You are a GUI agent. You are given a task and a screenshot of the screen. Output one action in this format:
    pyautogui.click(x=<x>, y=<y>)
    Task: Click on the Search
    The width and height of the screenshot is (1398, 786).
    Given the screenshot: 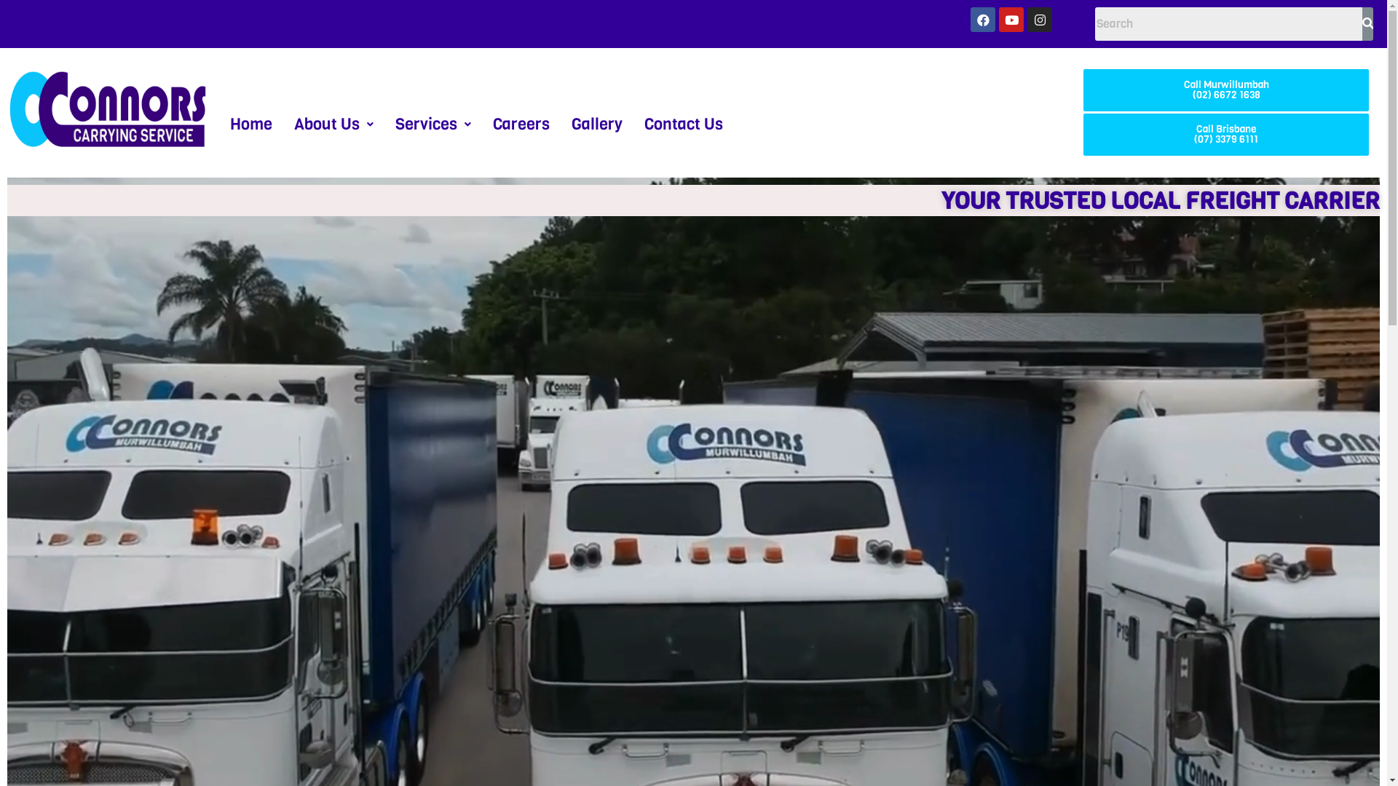 What is the action you would take?
    pyautogui.click(x=1229, y=24)
    